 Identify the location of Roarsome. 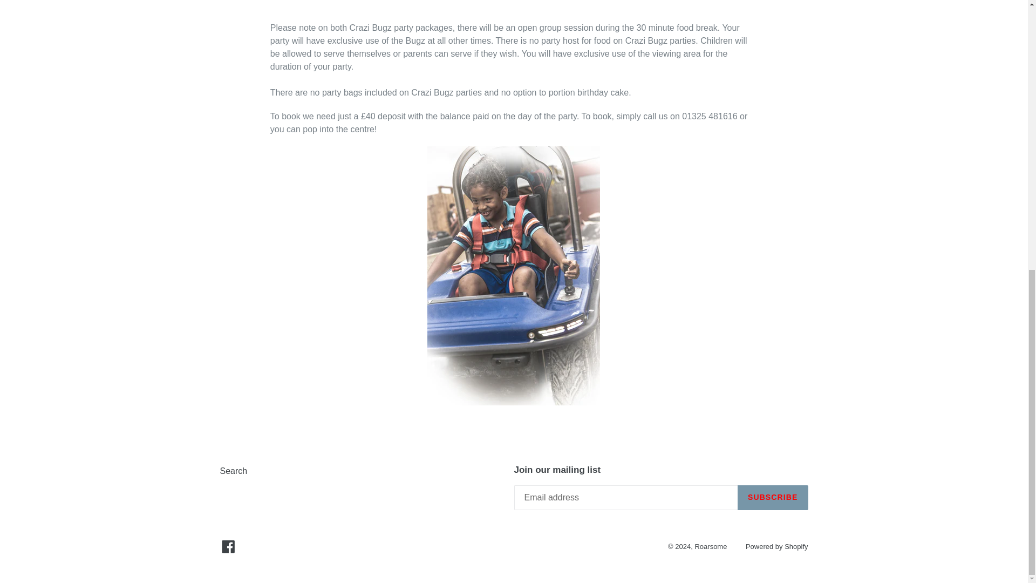
(710, 546).